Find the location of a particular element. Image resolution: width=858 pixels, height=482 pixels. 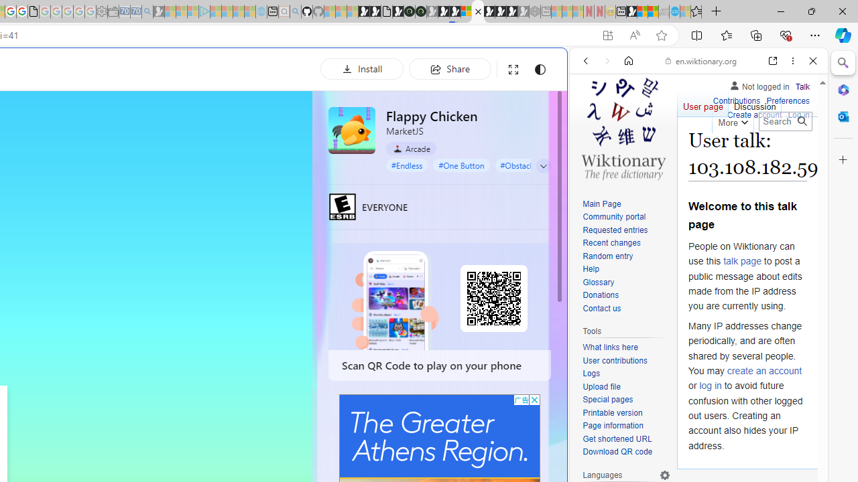

Special pages is located at coordinates (607, 399).